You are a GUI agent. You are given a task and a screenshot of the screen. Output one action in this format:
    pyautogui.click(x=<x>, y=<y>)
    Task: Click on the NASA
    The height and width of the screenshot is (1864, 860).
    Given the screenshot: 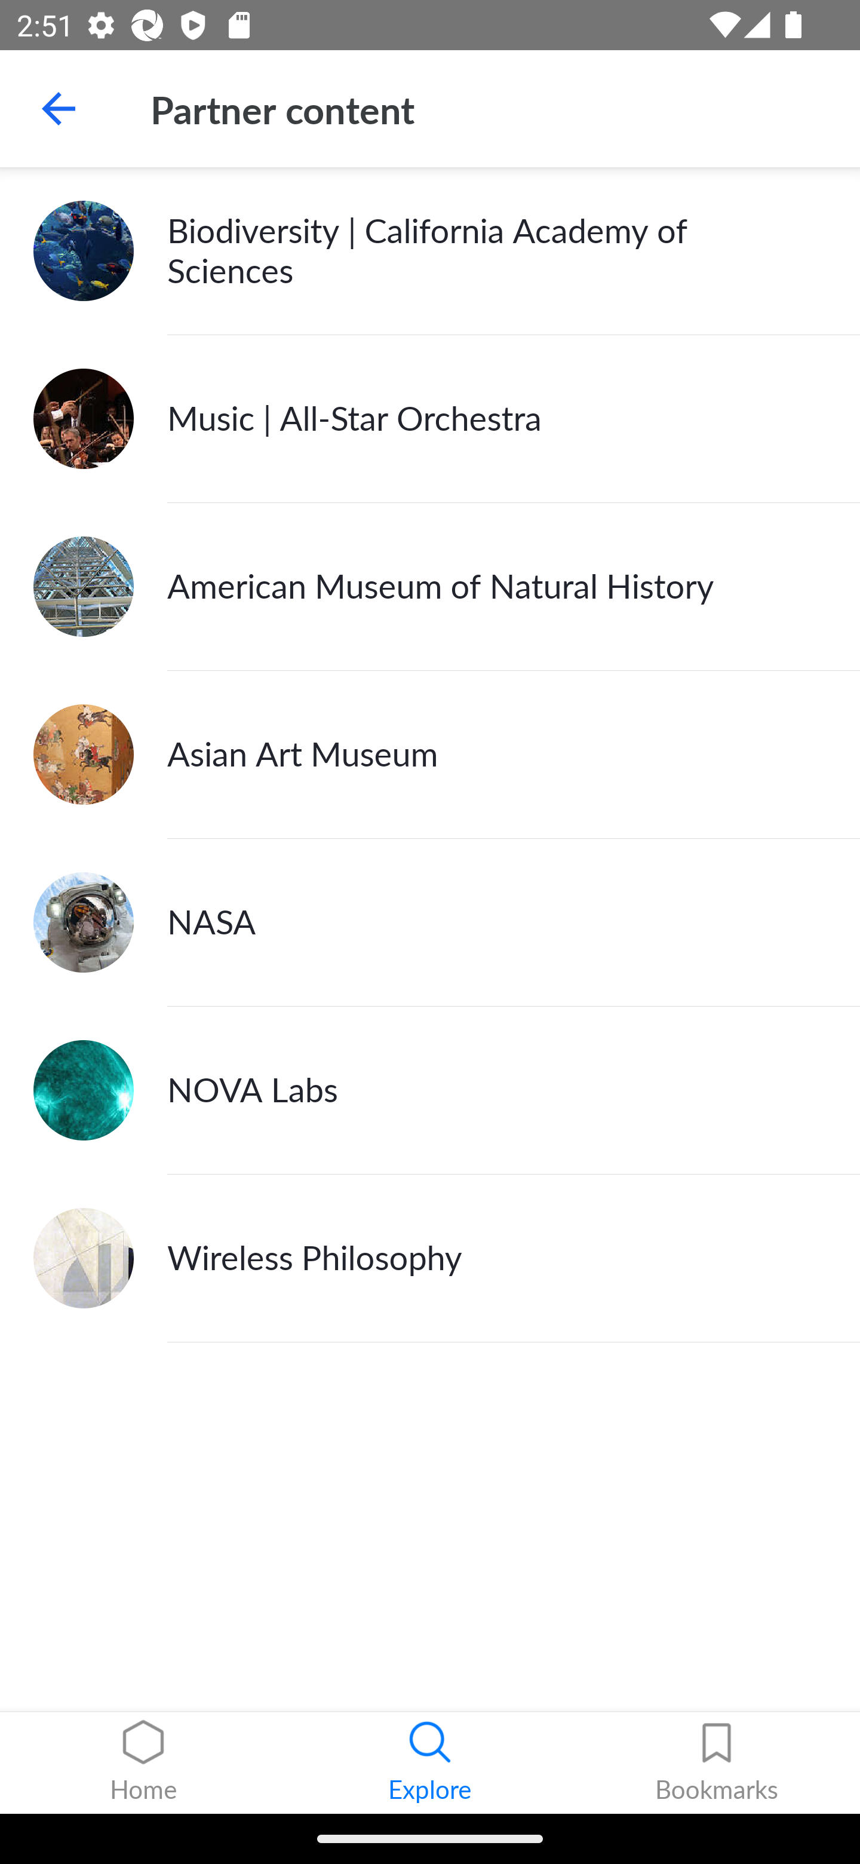 What is the action you would take?
    pyautogui.click(x=430, y=922)
    